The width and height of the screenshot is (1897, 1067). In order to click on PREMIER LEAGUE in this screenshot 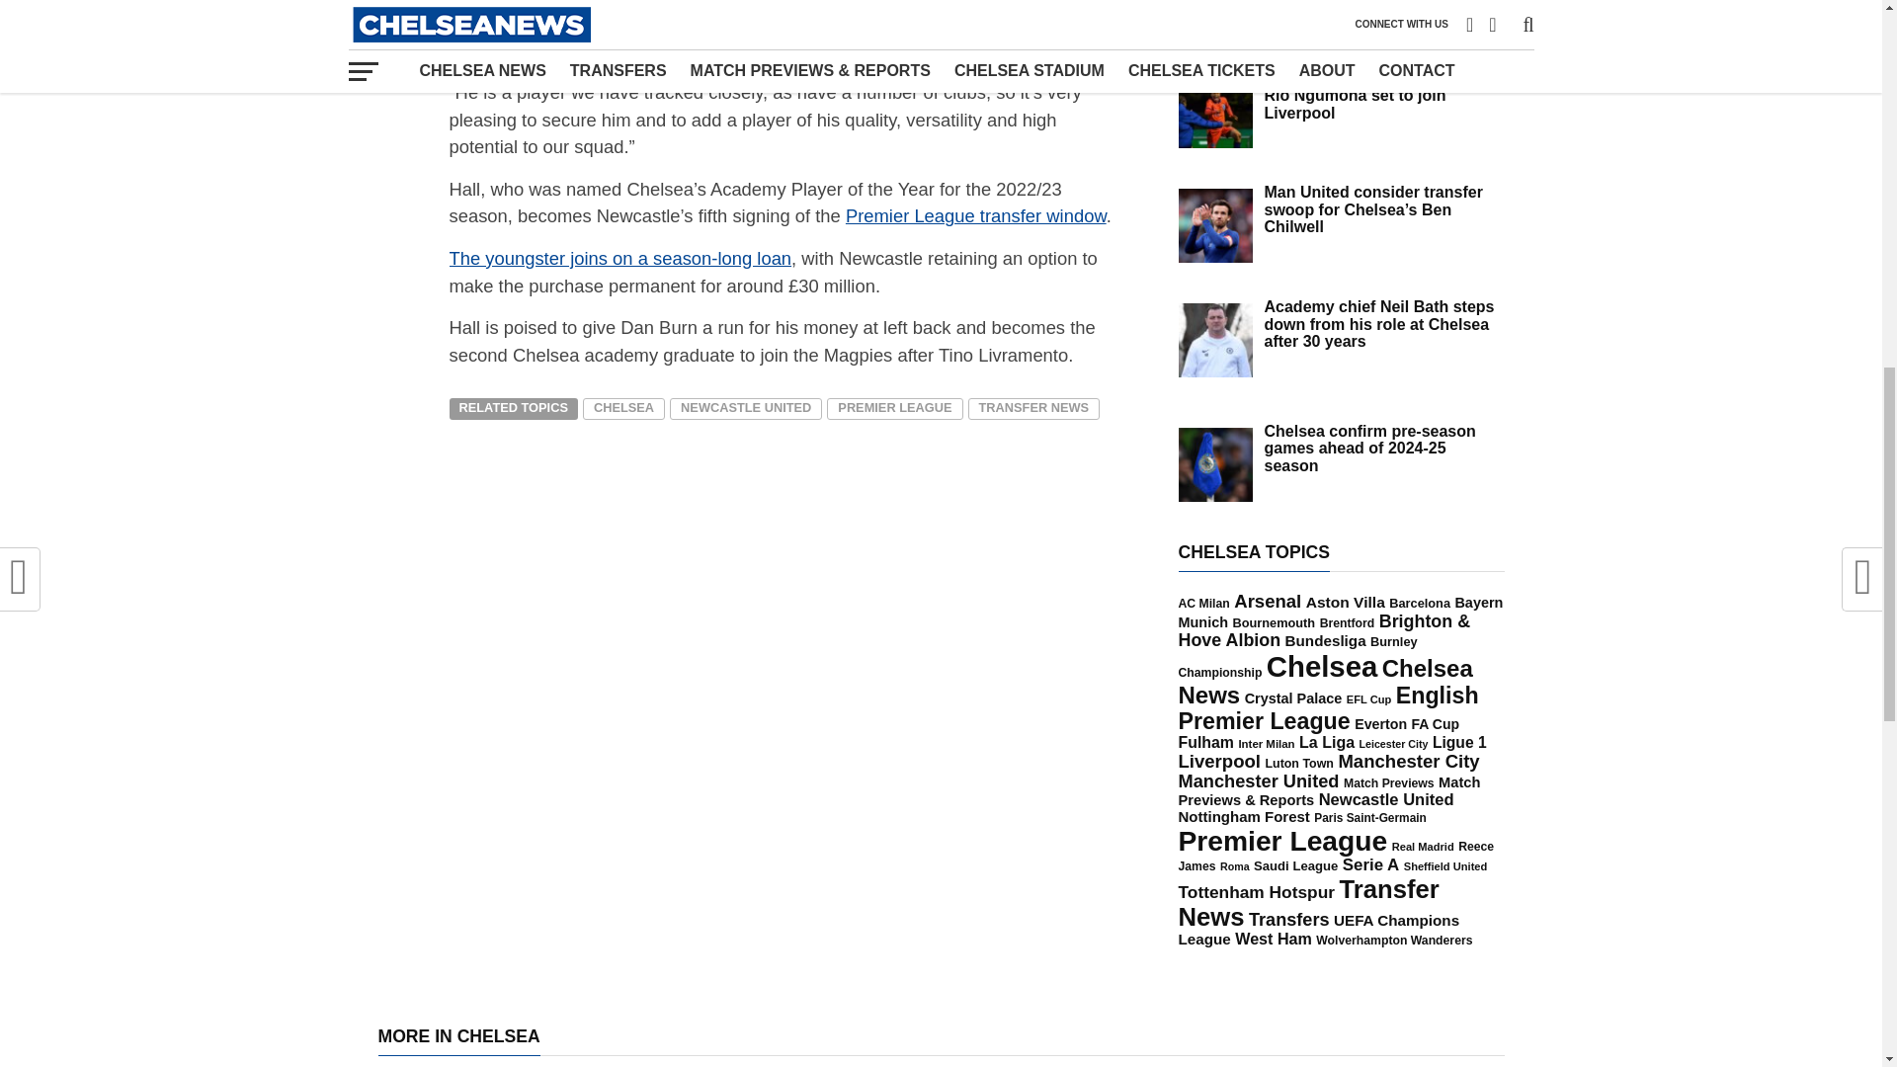, I will do `click(894, 409)`.